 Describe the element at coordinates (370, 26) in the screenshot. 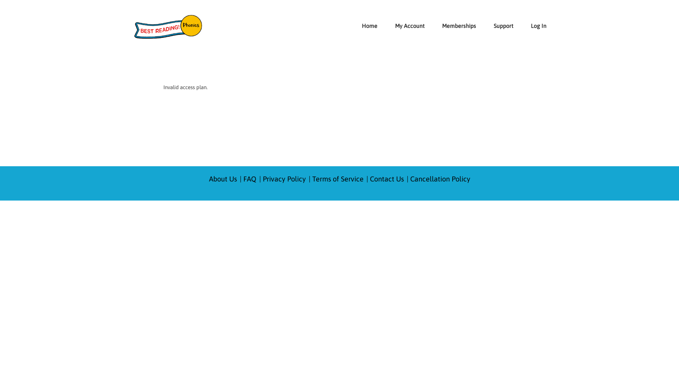

I see `Home` at that location.